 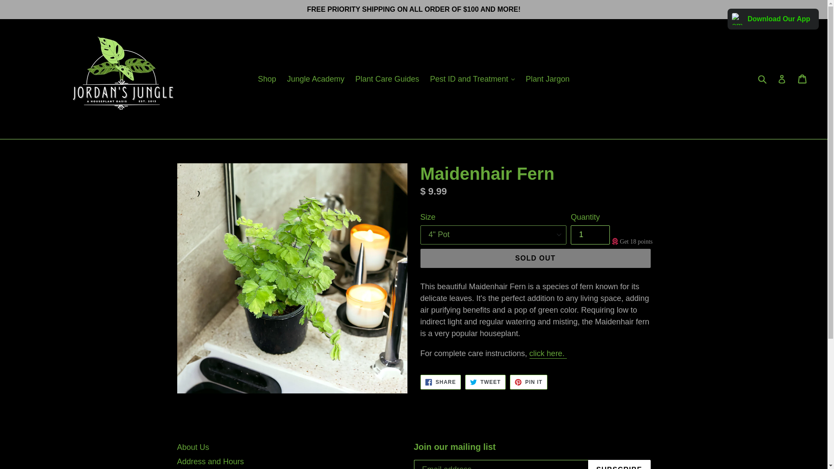 I want to click on Fern Care Guide, so click(x=548, y=353).